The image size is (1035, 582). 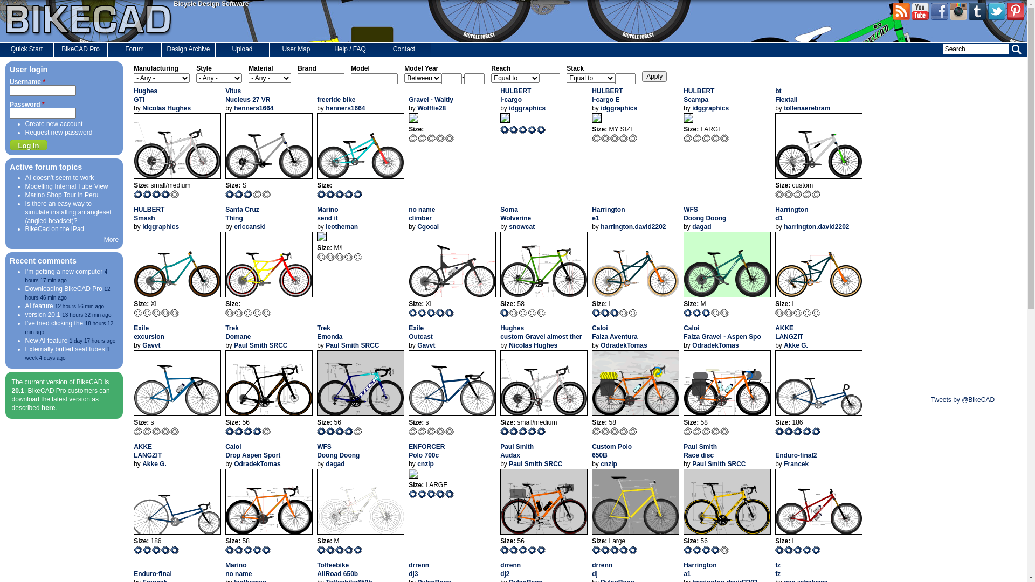 What do you see at coordinates (266, 550) in the screenshot?
I see `Give Drop Aspen Sport 5/5` at bounding box center [266, 550].